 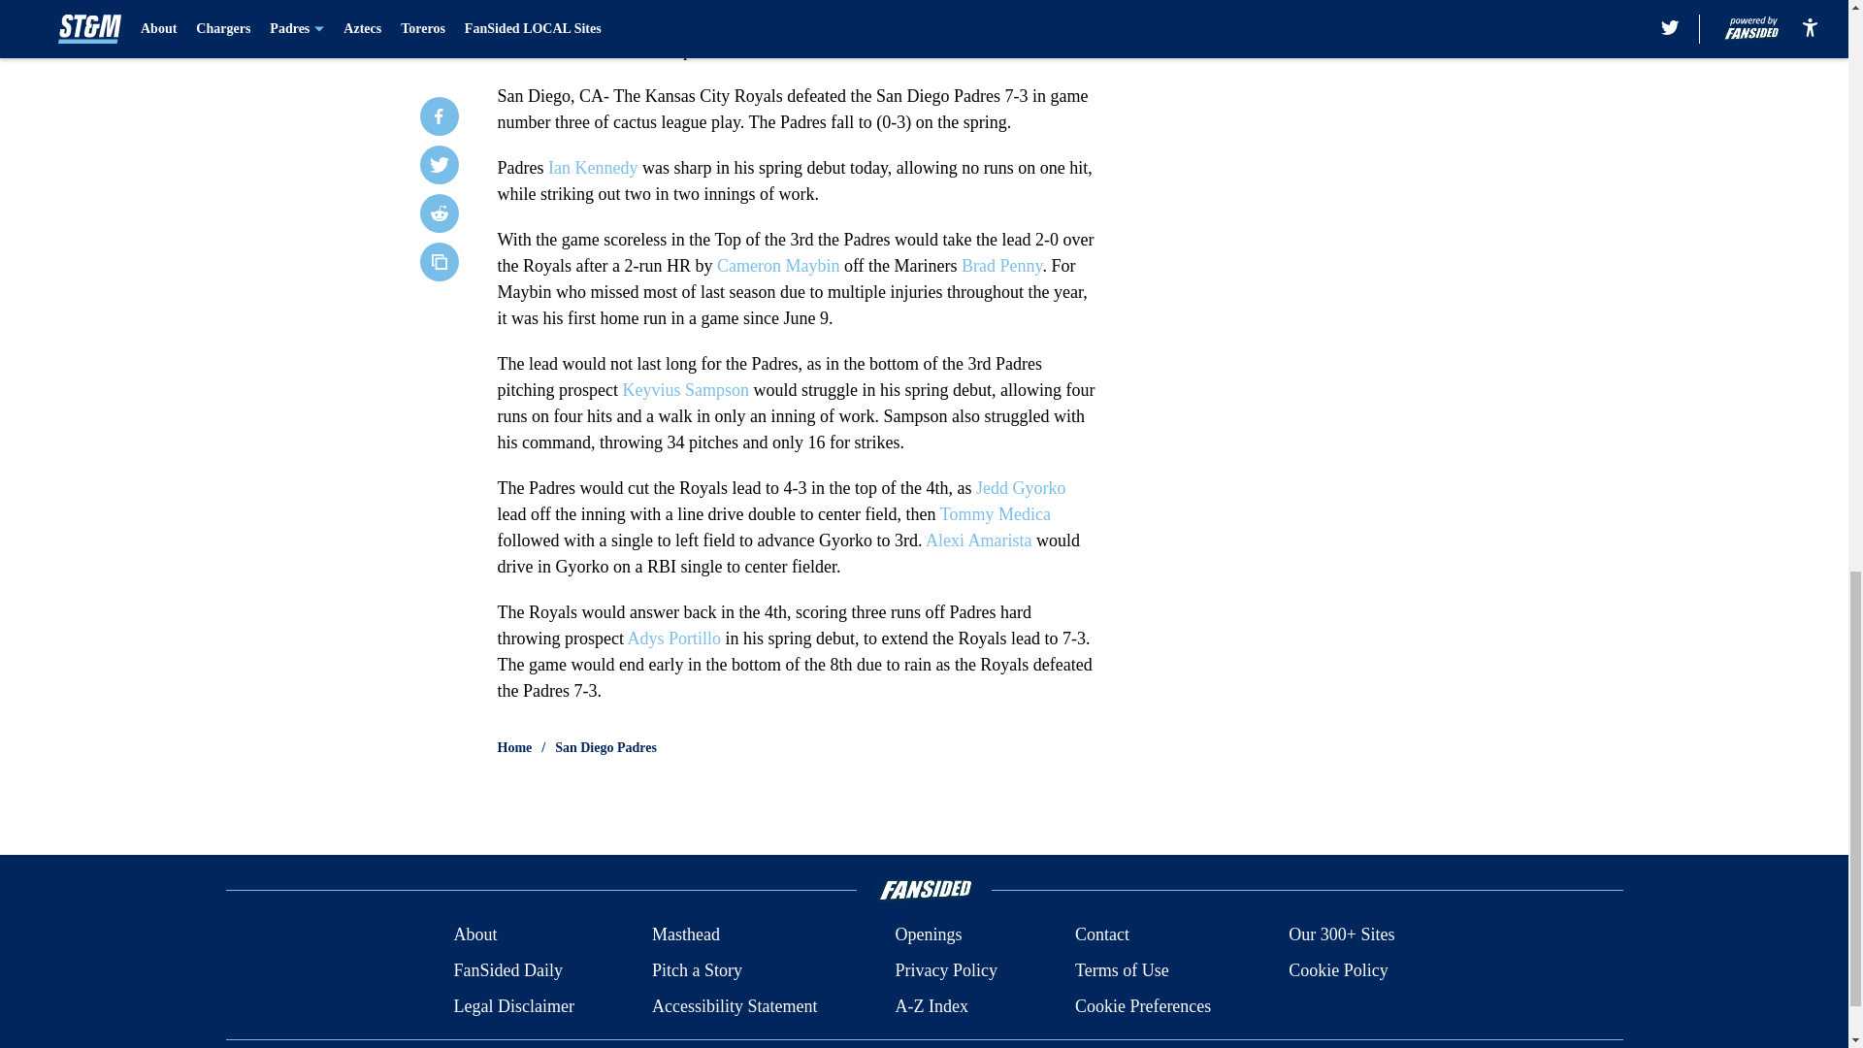 I want to click on Masthead, so click(x=685, y=935).